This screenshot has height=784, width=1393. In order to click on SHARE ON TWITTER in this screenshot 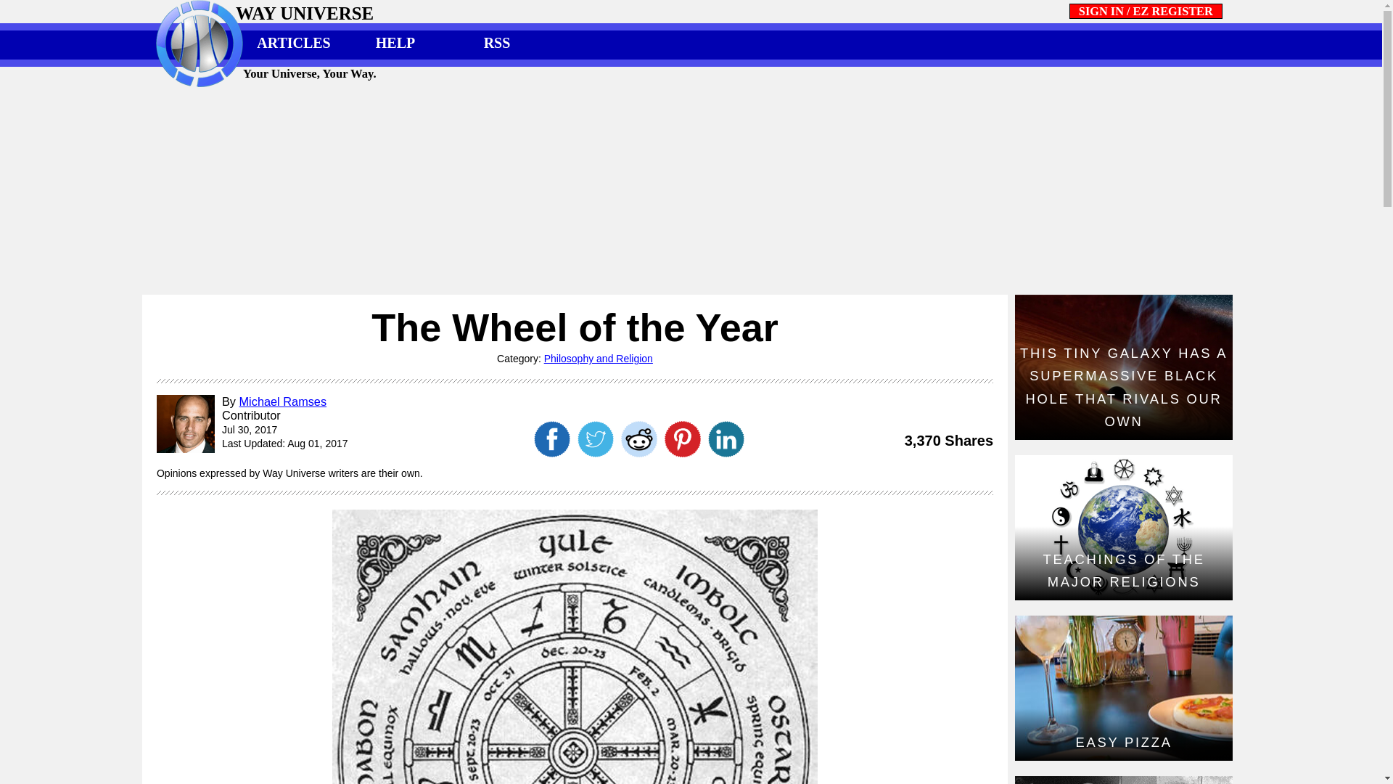, I will do `click(595, 452)`.